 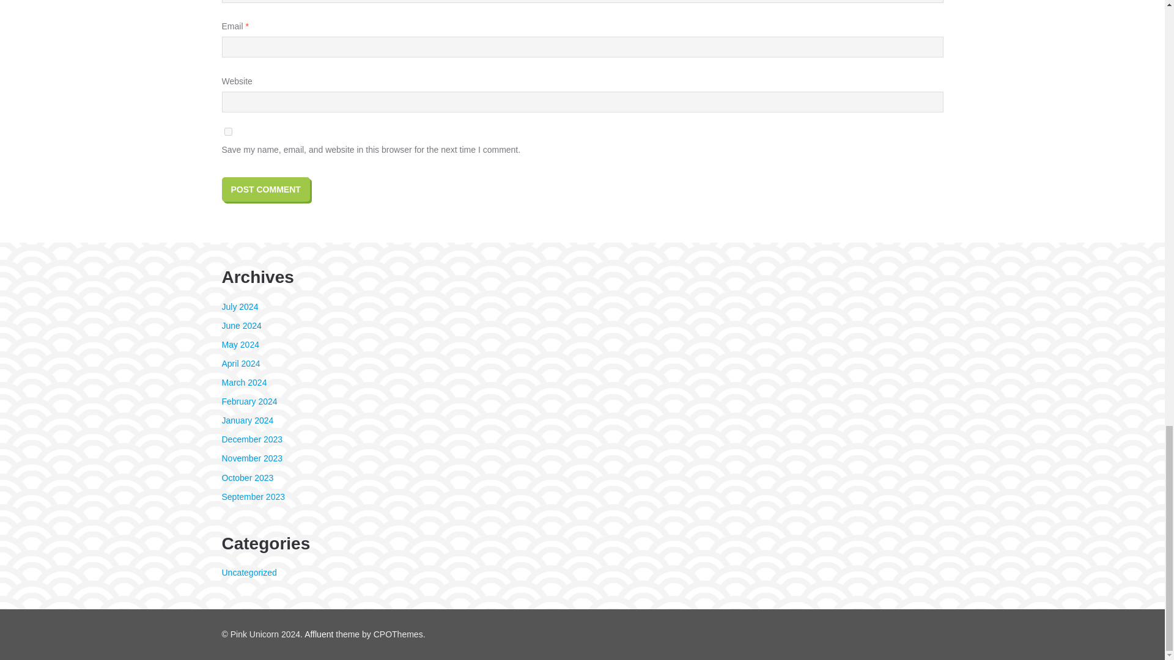 I want to click on March 2024, so click(x=243, y=382).